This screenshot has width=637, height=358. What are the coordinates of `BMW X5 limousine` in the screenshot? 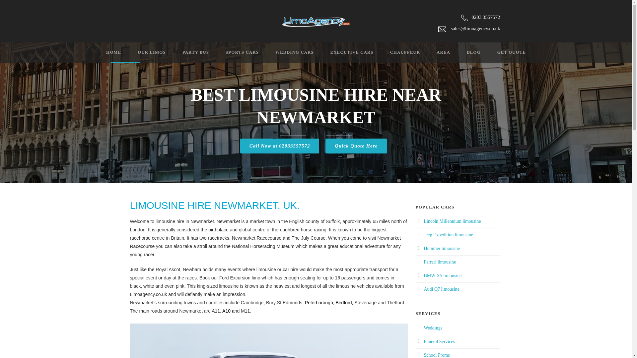 It's located at (443, 276).